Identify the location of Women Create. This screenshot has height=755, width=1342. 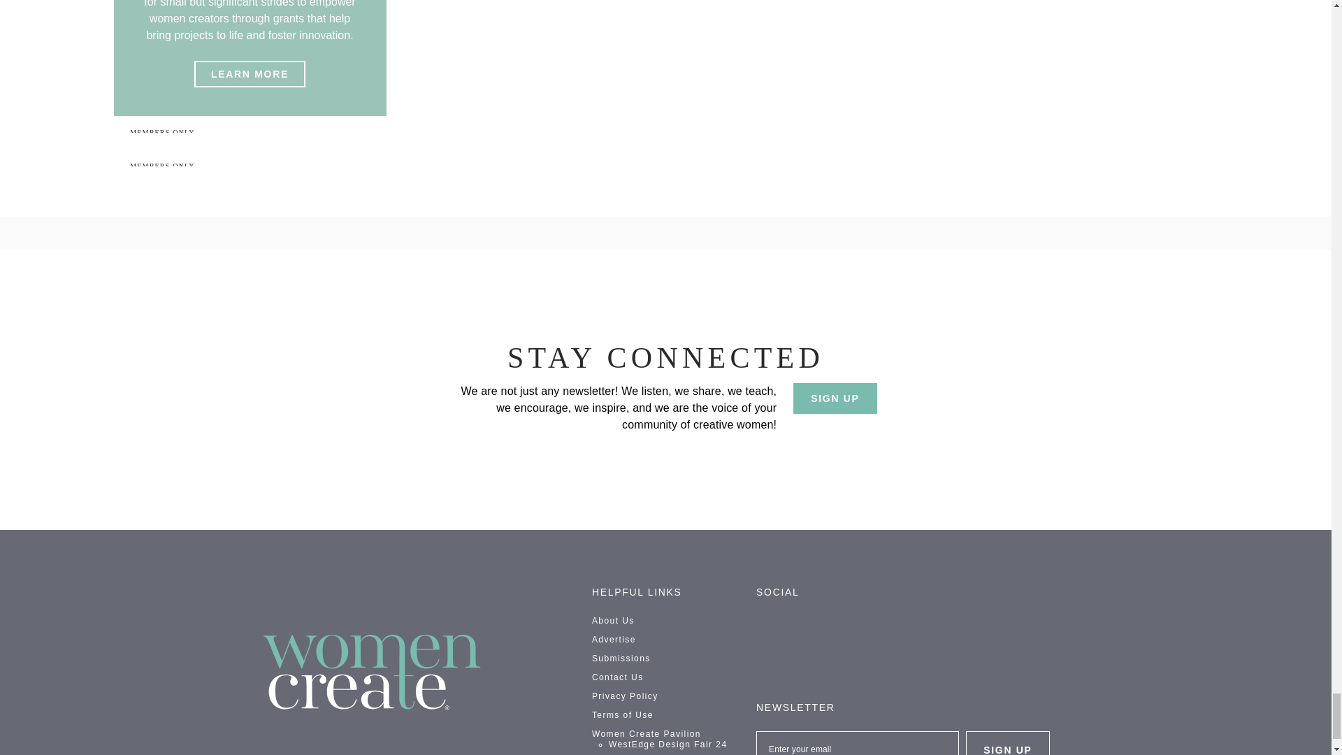
(372, 673).